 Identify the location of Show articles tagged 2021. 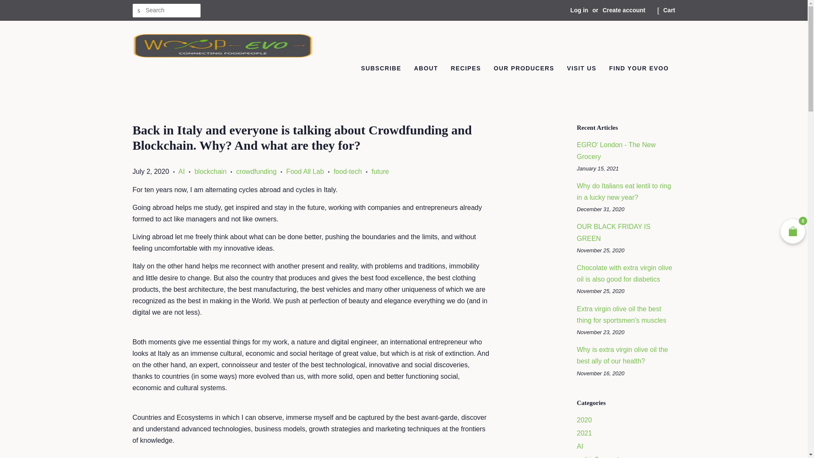
(584, 433).